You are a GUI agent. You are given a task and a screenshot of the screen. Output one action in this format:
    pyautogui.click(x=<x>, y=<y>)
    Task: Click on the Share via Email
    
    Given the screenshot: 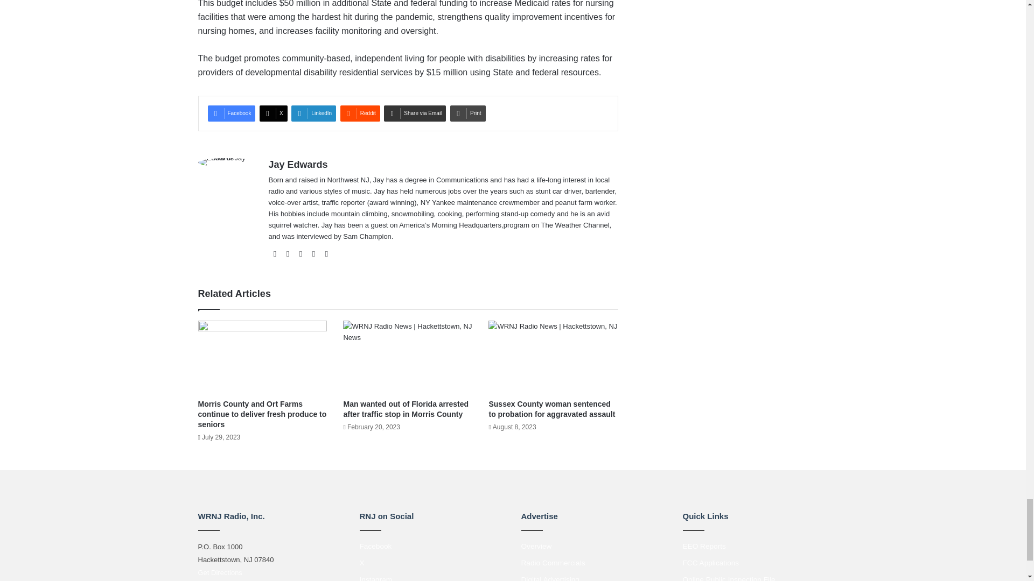 What is the action you would take?
    pyautogui.click(x=415, y=113)
    